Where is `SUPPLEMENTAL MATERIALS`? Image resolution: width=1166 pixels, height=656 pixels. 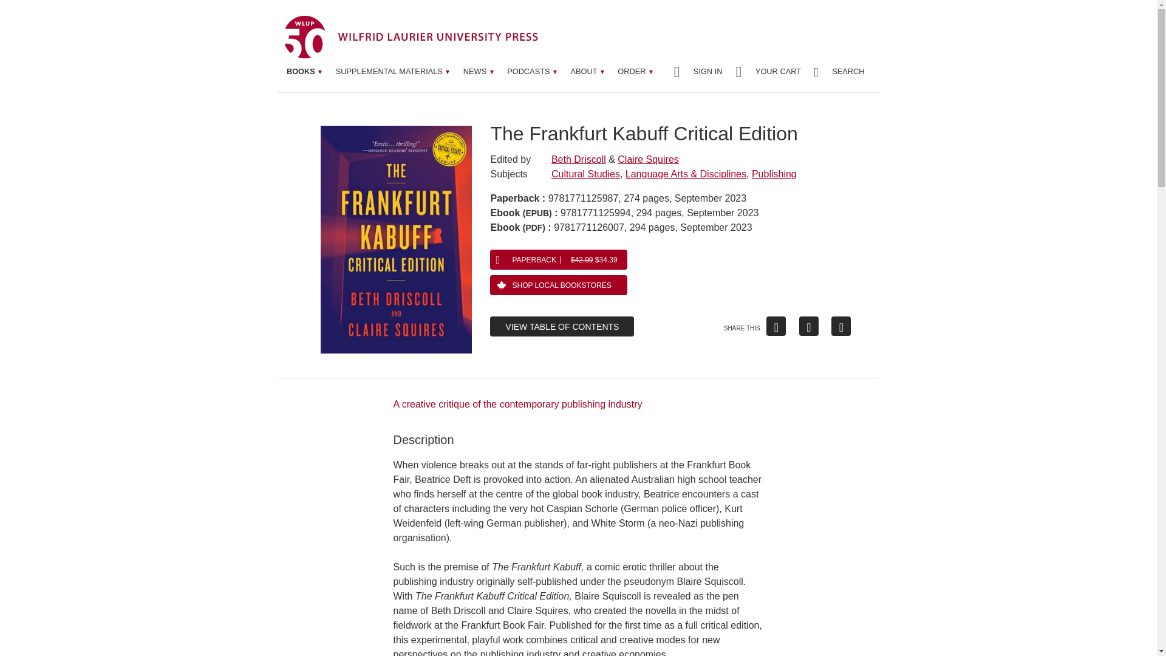
SUPPLEMENTAL MATERIALS is located at coordinates (392, 72).